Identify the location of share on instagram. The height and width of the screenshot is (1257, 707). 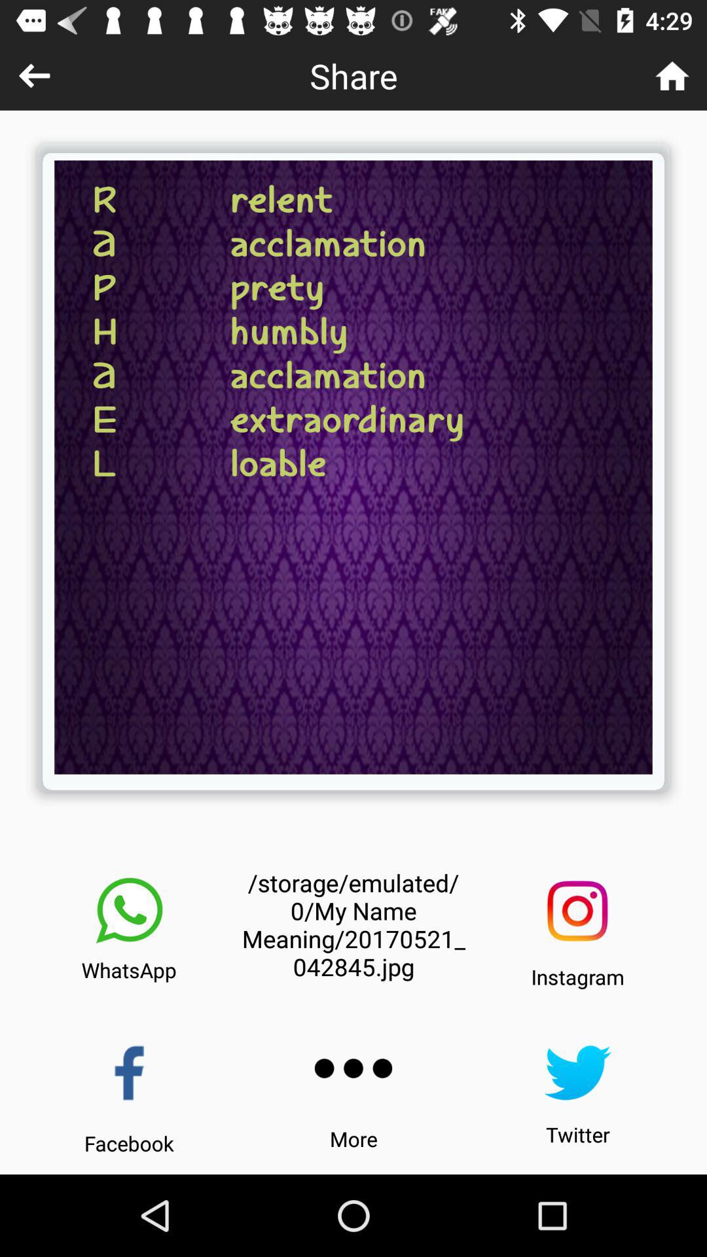
(577, 911).